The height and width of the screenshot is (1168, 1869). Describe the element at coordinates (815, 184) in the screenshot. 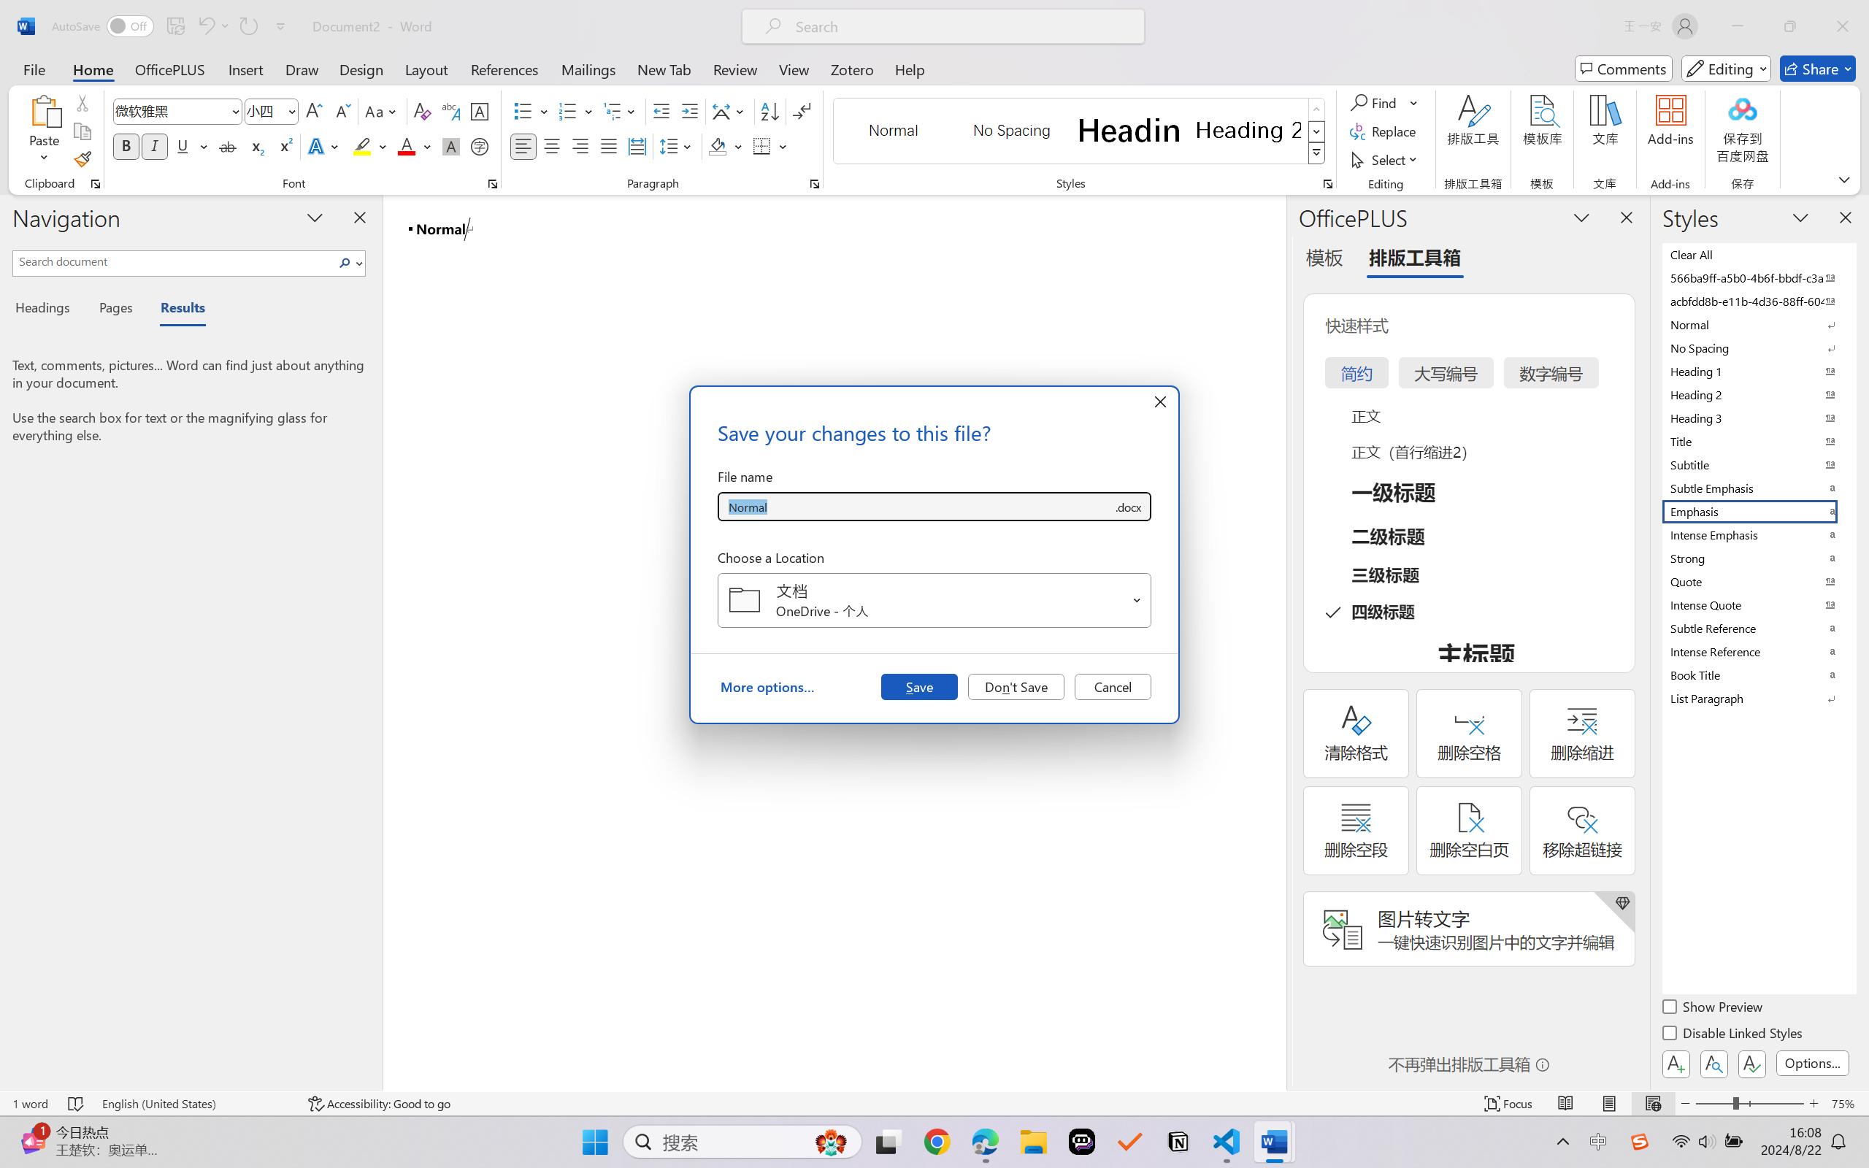

I see `Paragraph...` at that location.